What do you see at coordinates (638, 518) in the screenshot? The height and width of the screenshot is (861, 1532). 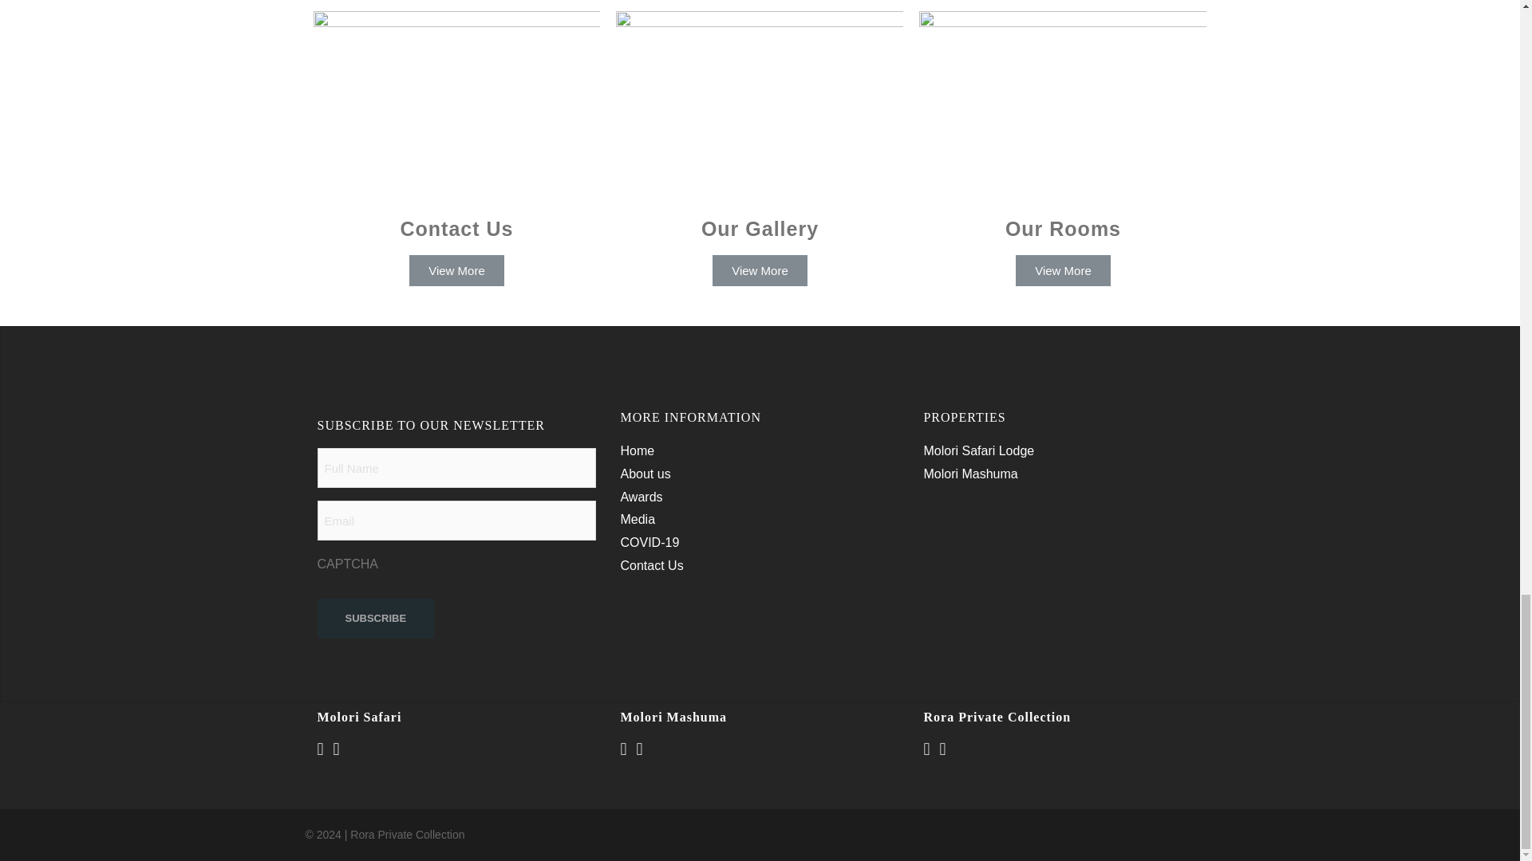 I see `Media` at bounding box center [638, 518].